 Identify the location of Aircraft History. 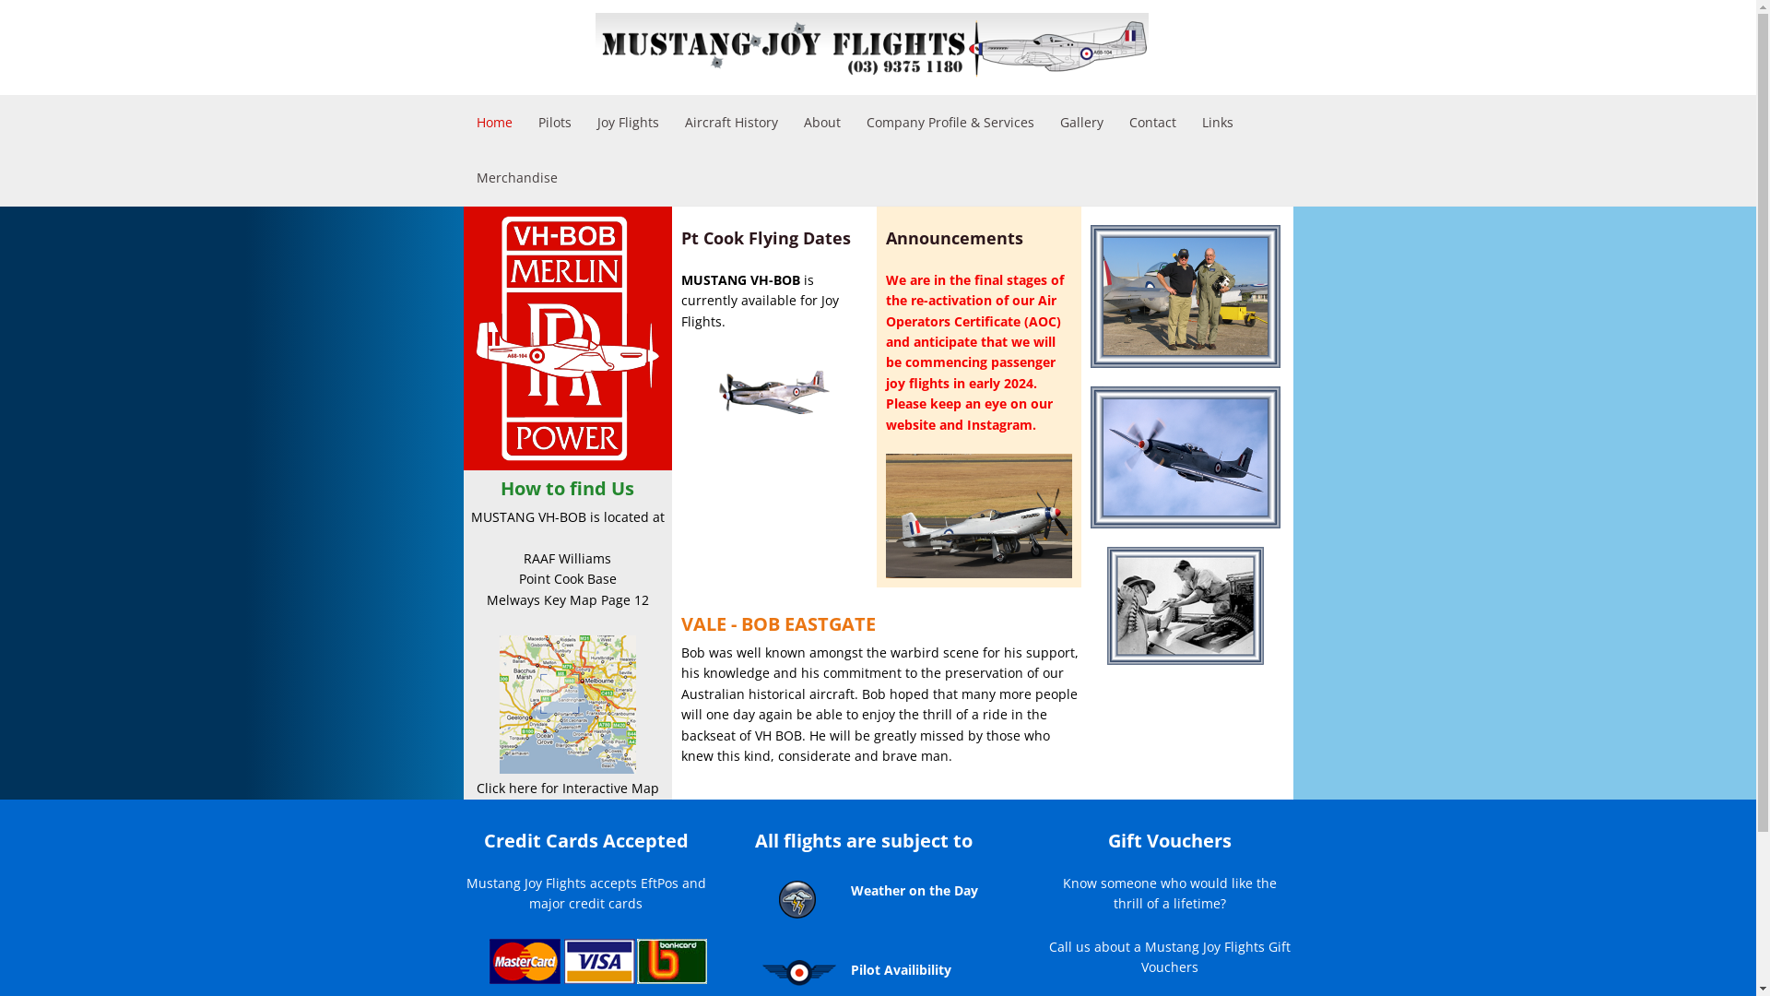
(730, 123).